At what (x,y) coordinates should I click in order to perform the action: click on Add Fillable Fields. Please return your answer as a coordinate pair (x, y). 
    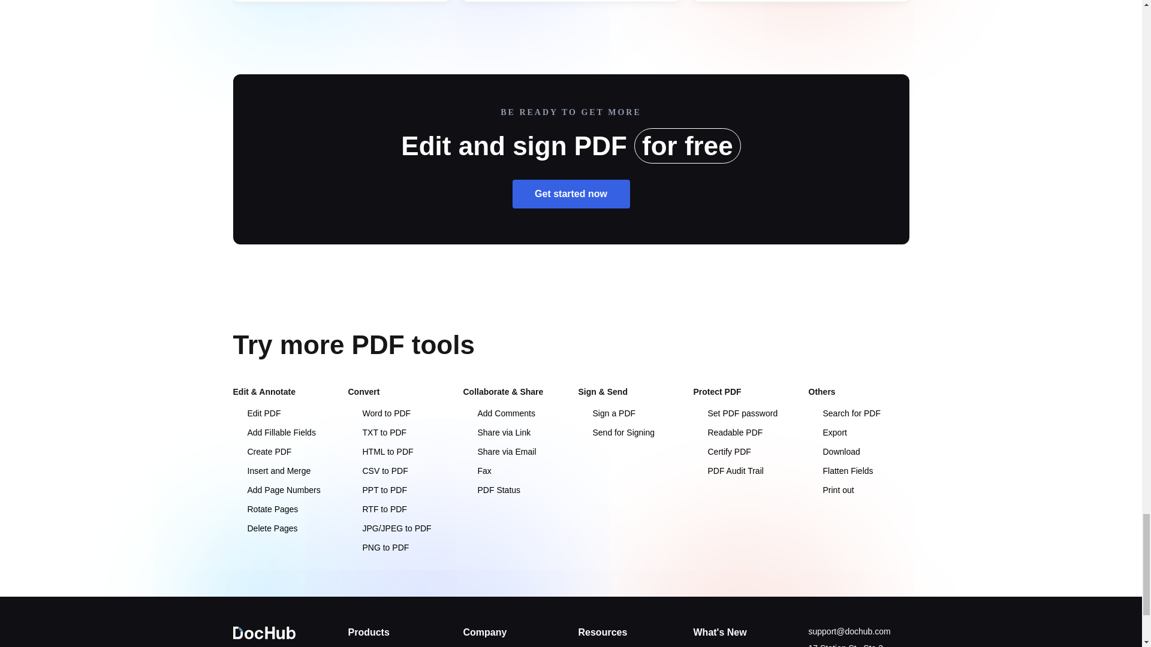
    Looking at the image, I should click on (273, 433).